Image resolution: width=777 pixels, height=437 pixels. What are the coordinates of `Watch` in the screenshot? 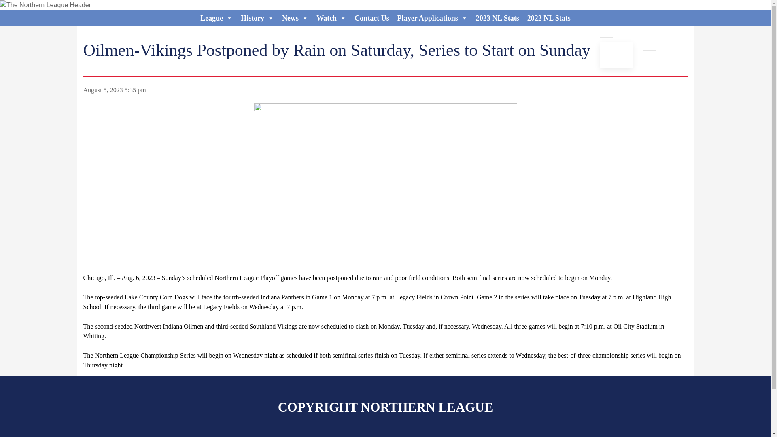 It's located at (331, 18).